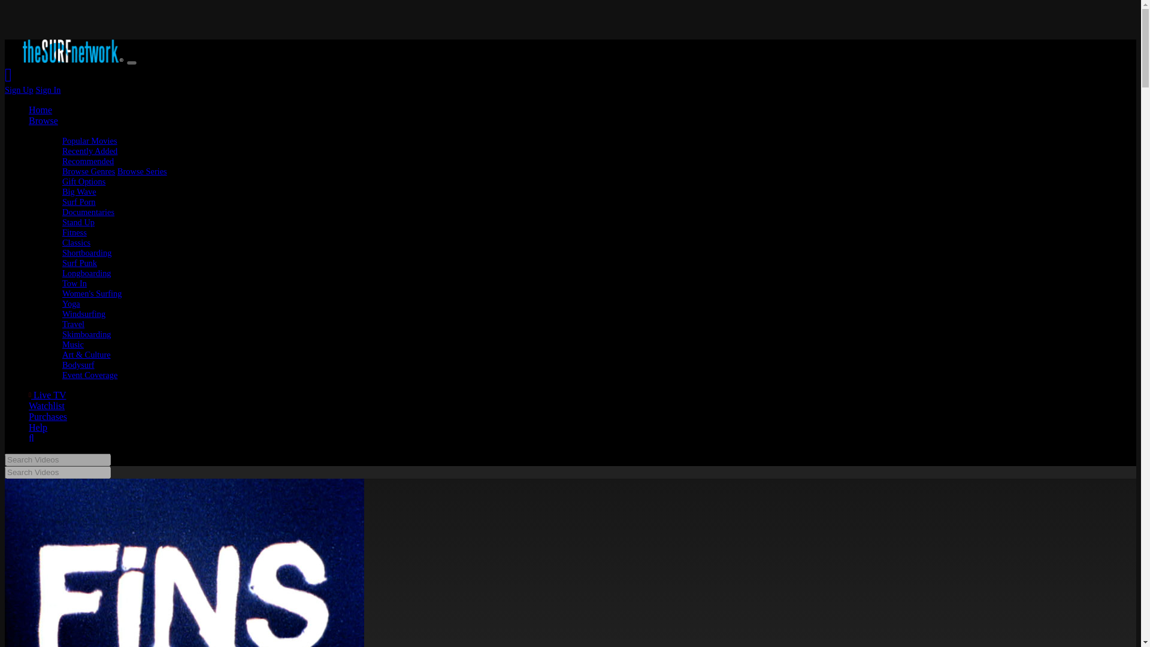 This screenshot has height=647, width=1150. What do you see at coordinates (79, 179) in the screenshot?
I see `Big Wave` at bounding box center [79, 179].